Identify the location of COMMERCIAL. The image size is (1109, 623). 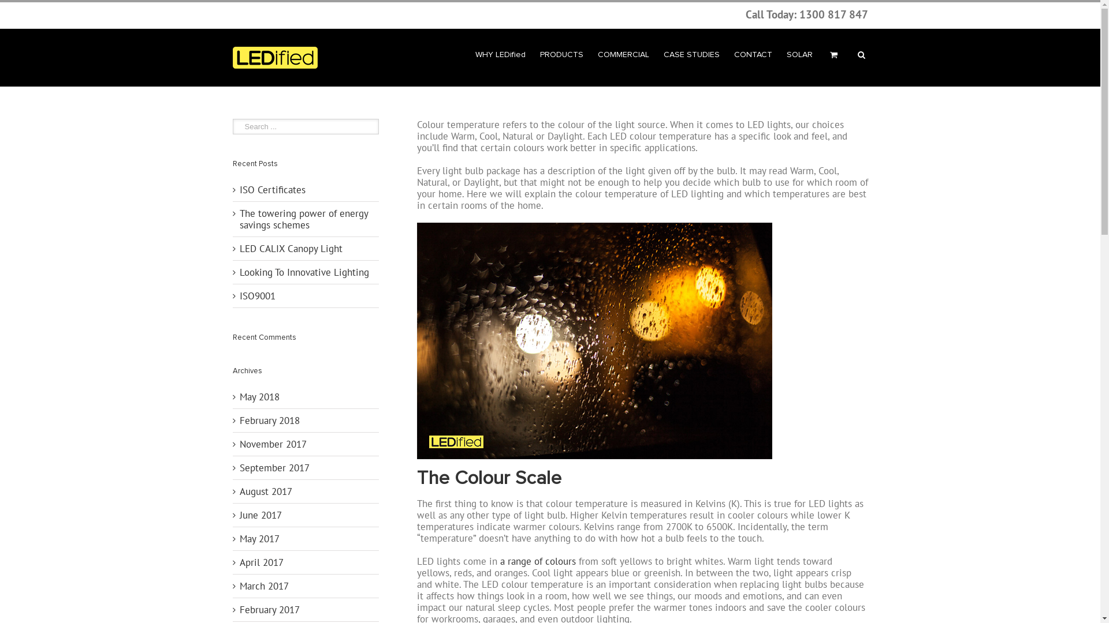
(623, 54).